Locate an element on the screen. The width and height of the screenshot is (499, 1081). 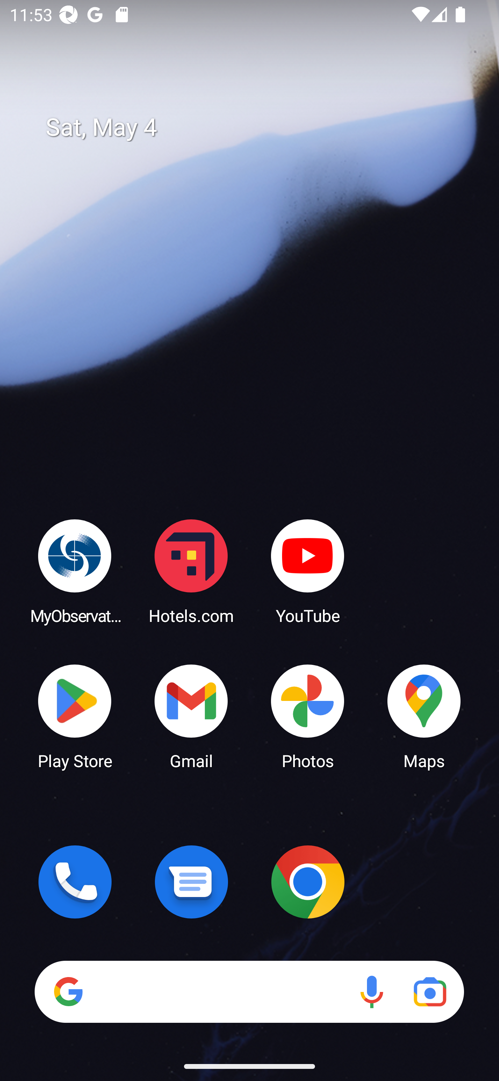
Hotels.com is located at coordinates (191, 571).